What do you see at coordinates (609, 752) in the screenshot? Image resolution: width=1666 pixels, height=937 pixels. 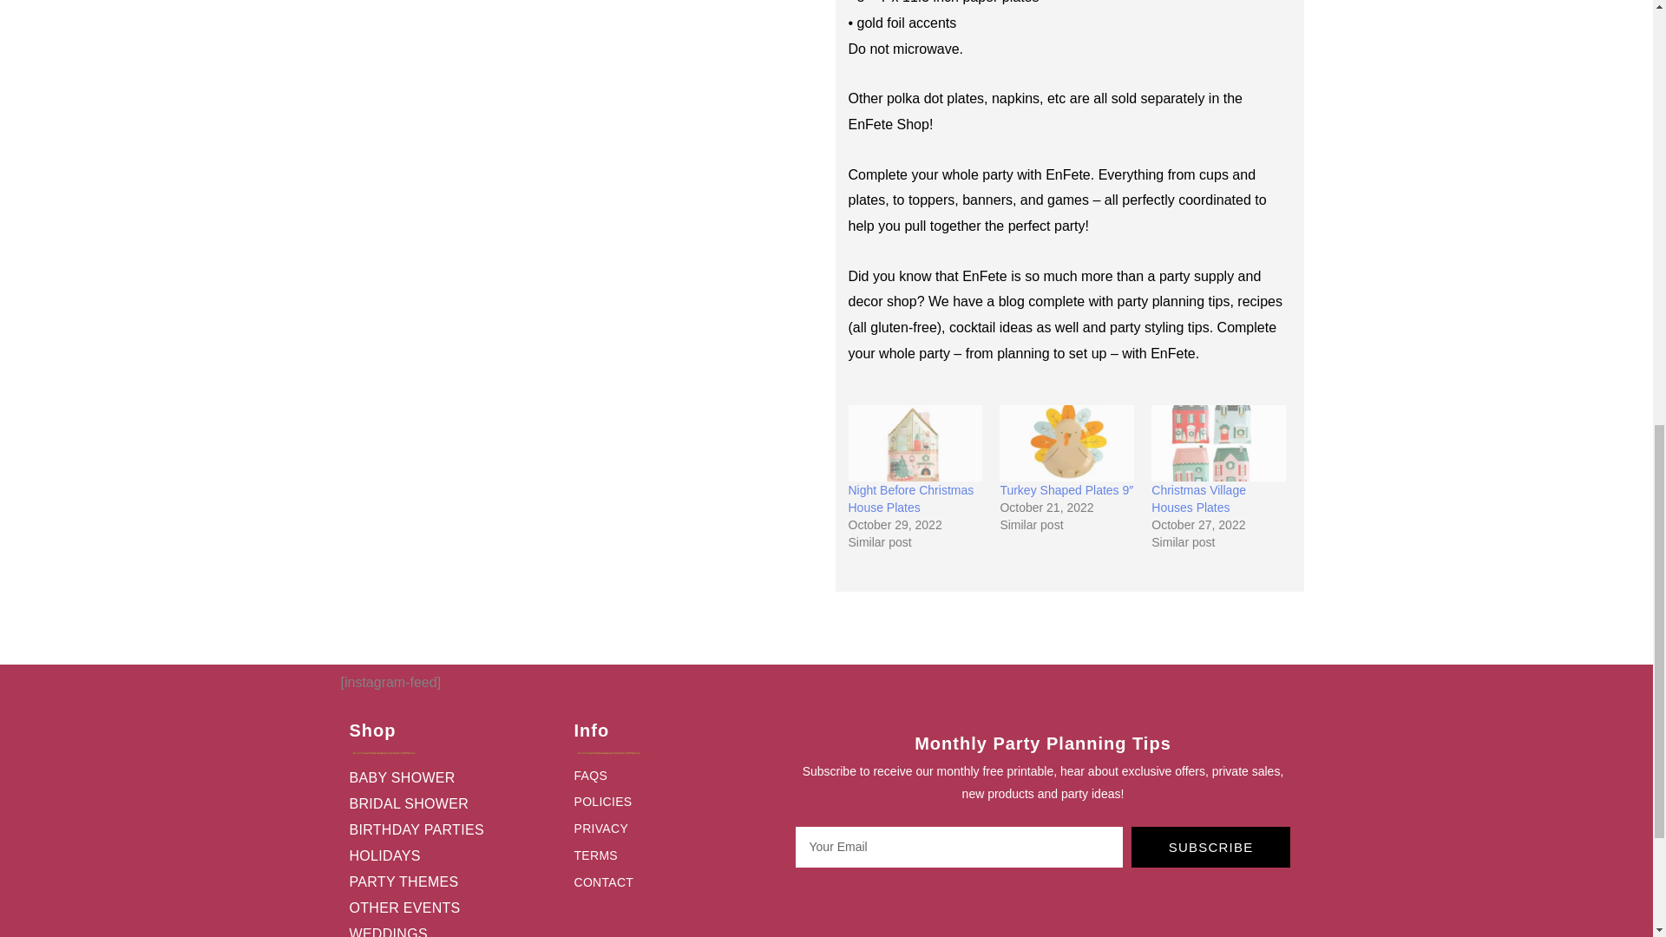 I see `gold line 81px-04` at bounding box center [609, 752].